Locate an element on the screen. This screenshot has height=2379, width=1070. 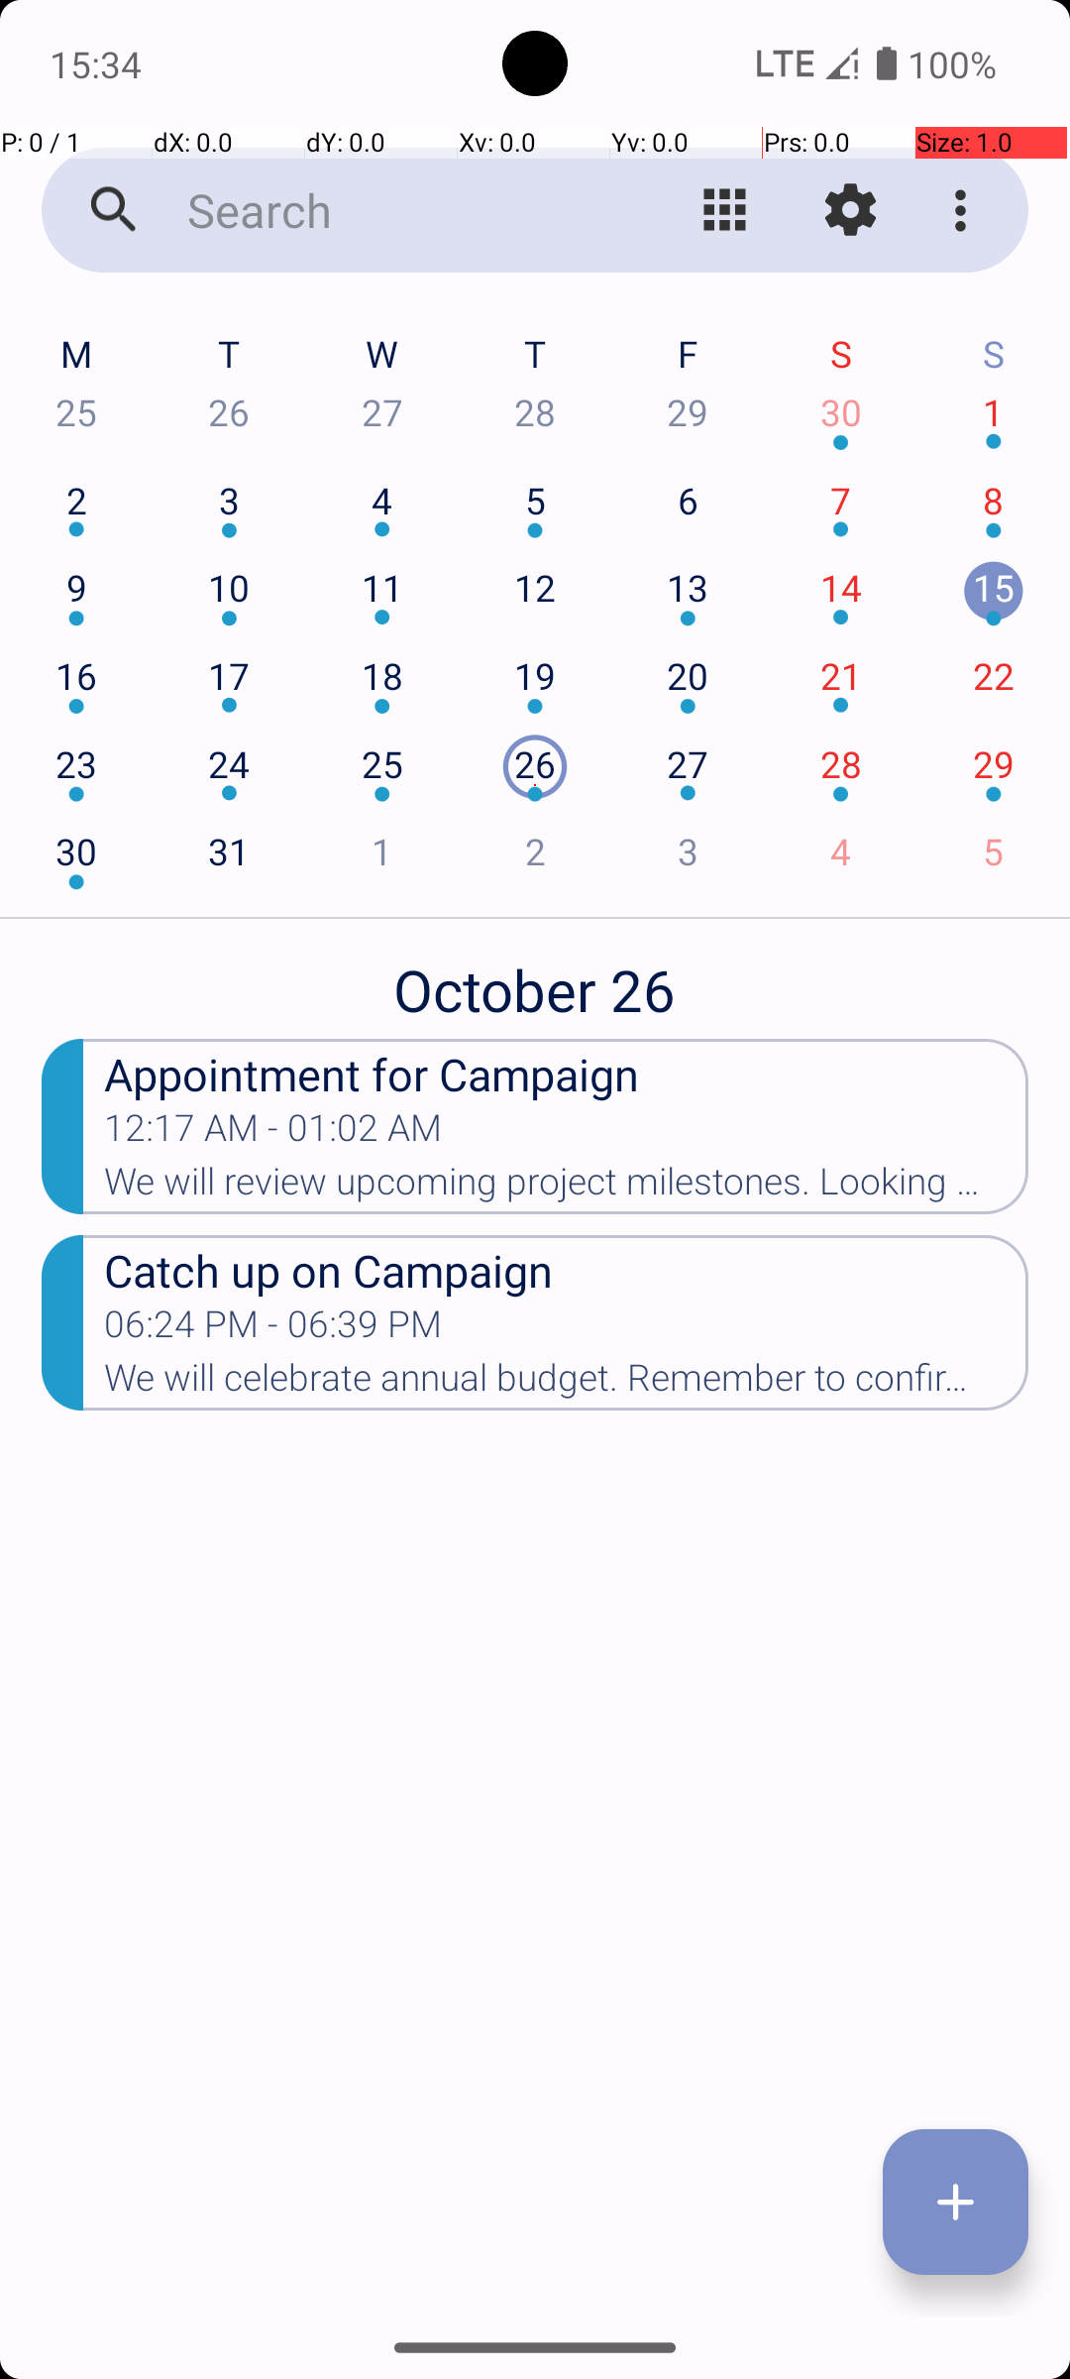
06:24 PM - 06:39 PM is located at coordinates (380, 1330).